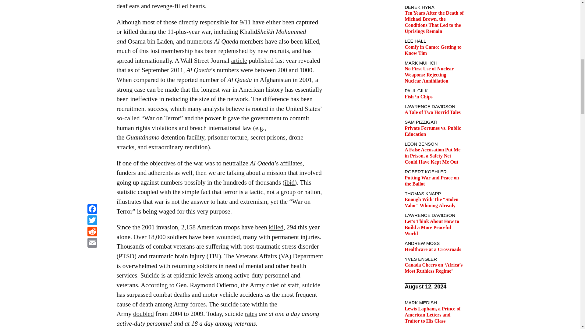 The width and height of the screenshot is (585, 329). What do you see at coordinates (228, 237) in the screenshot?
I see `wounded` at bounding box center [228, 237].